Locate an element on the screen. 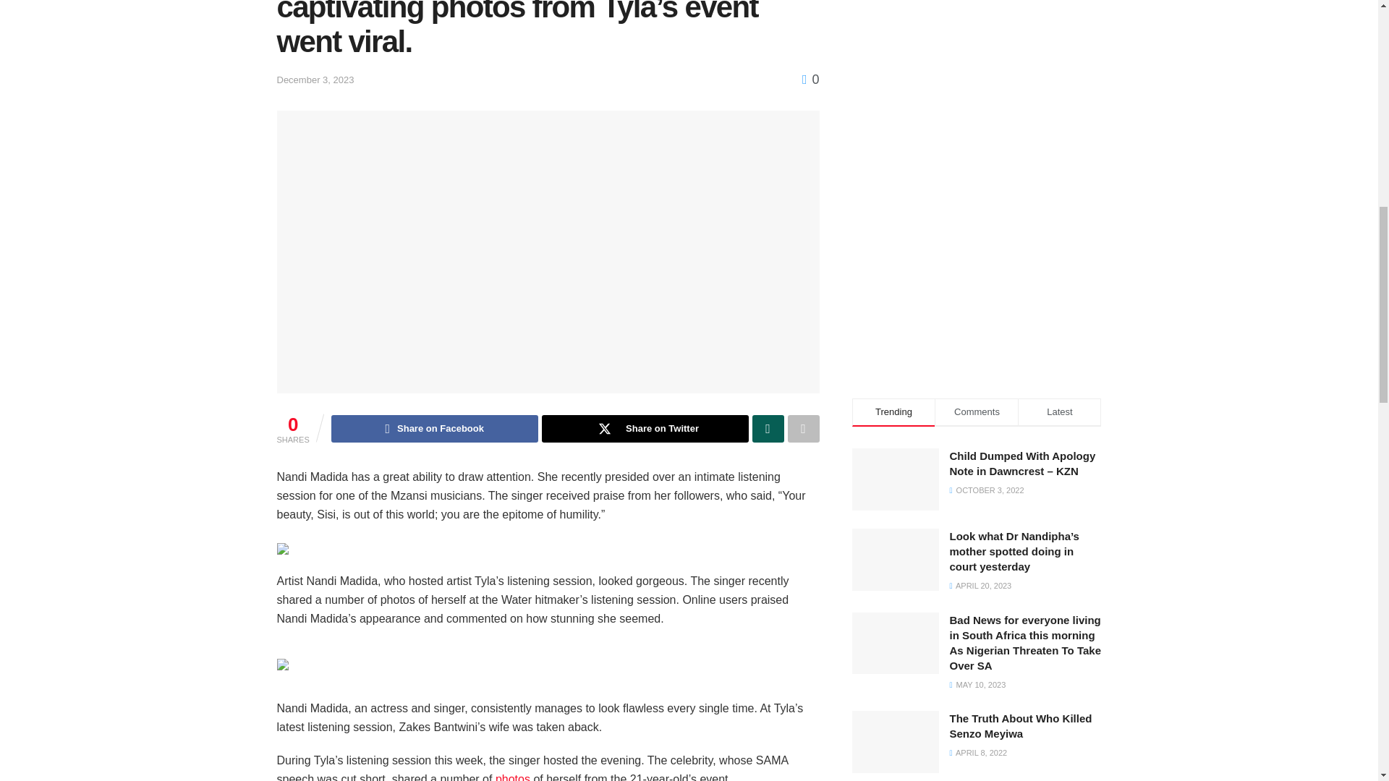 The width and height of the screenshot is (1389, 781). Share on Twitter is located at coordinates (645, 428).